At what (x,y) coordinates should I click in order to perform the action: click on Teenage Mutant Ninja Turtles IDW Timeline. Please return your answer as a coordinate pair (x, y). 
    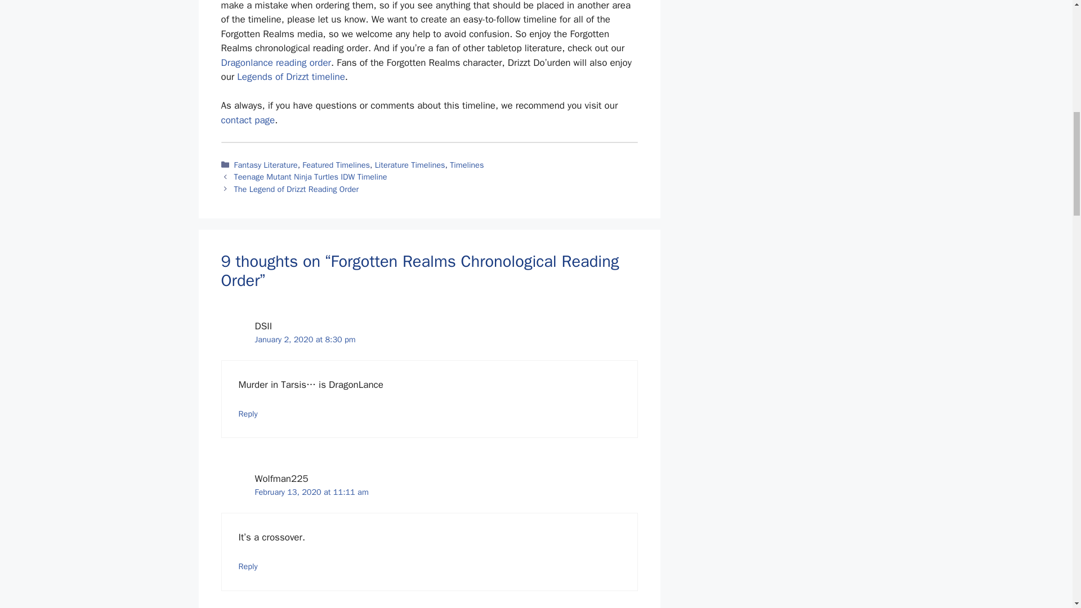
    Looking at the image, I should click on (311, 176).